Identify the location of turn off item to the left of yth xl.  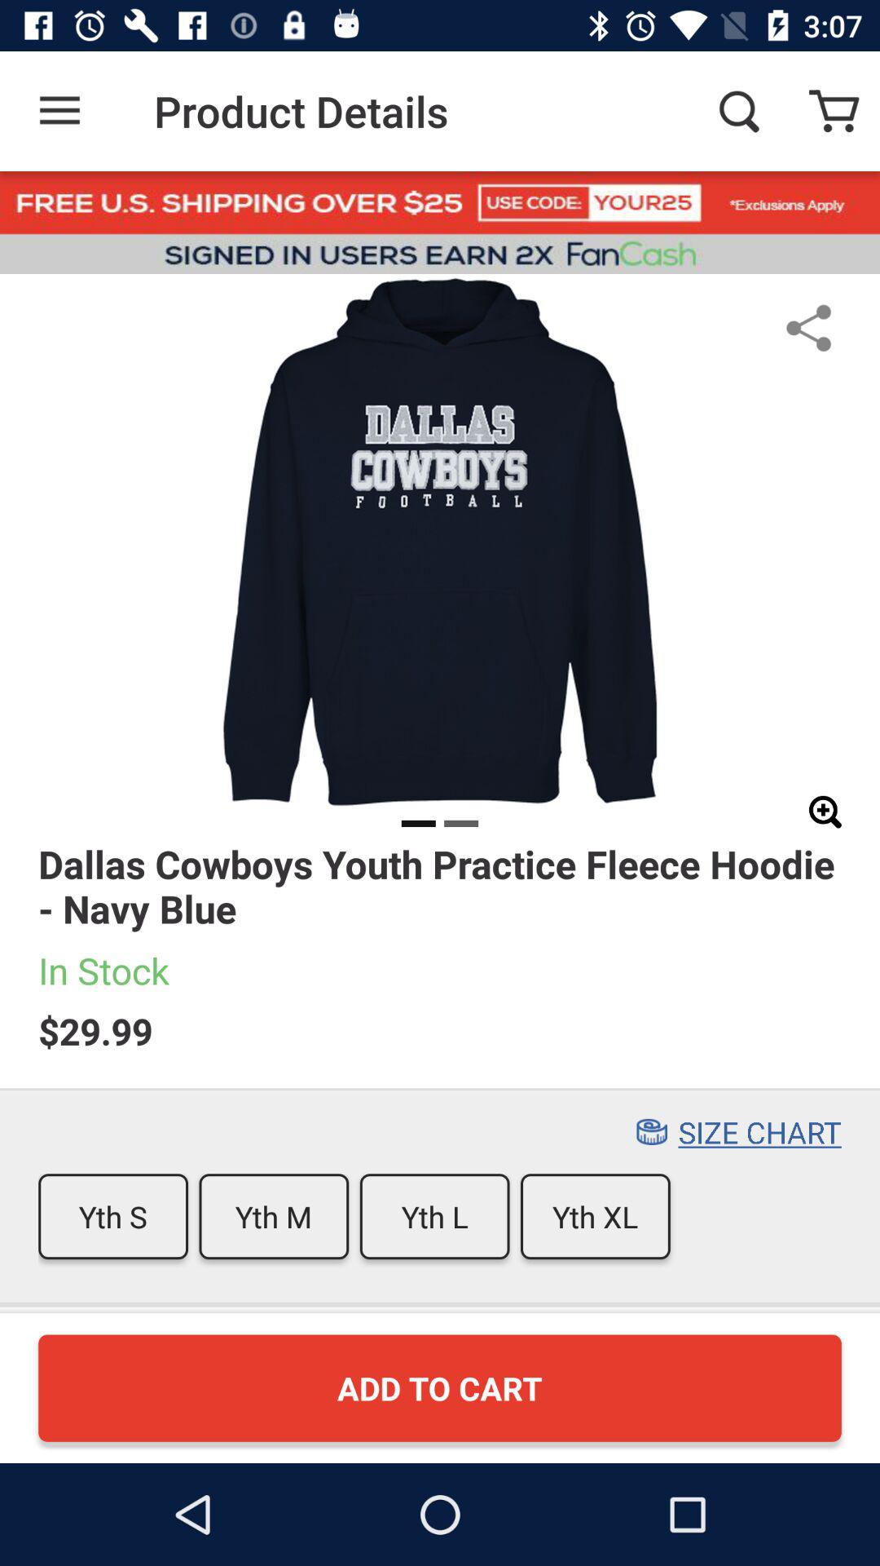
(434, 1217).